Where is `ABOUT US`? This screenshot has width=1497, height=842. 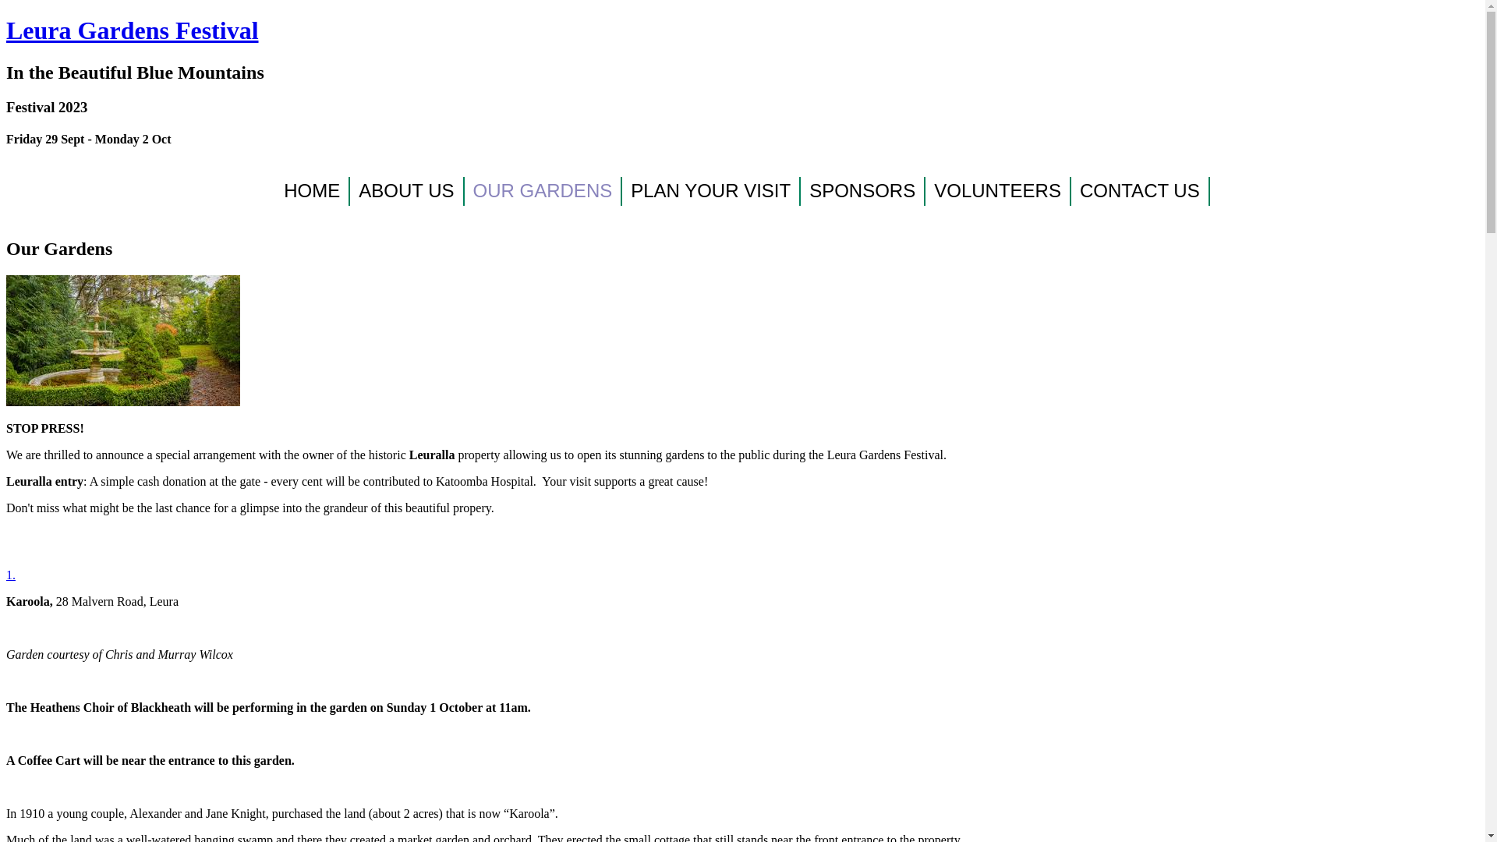
ABOUT US is located at coordinates (407, 192).